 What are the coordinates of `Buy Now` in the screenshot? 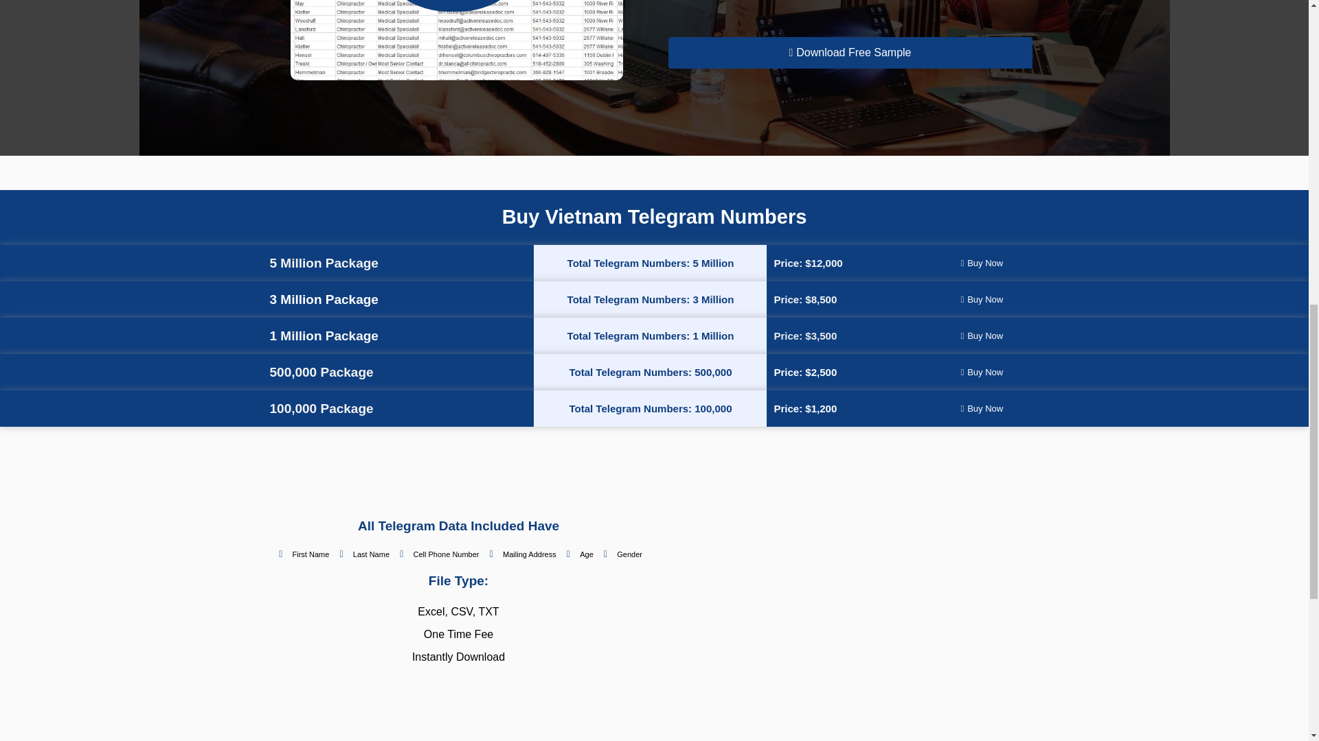 It's located at (982, 299).